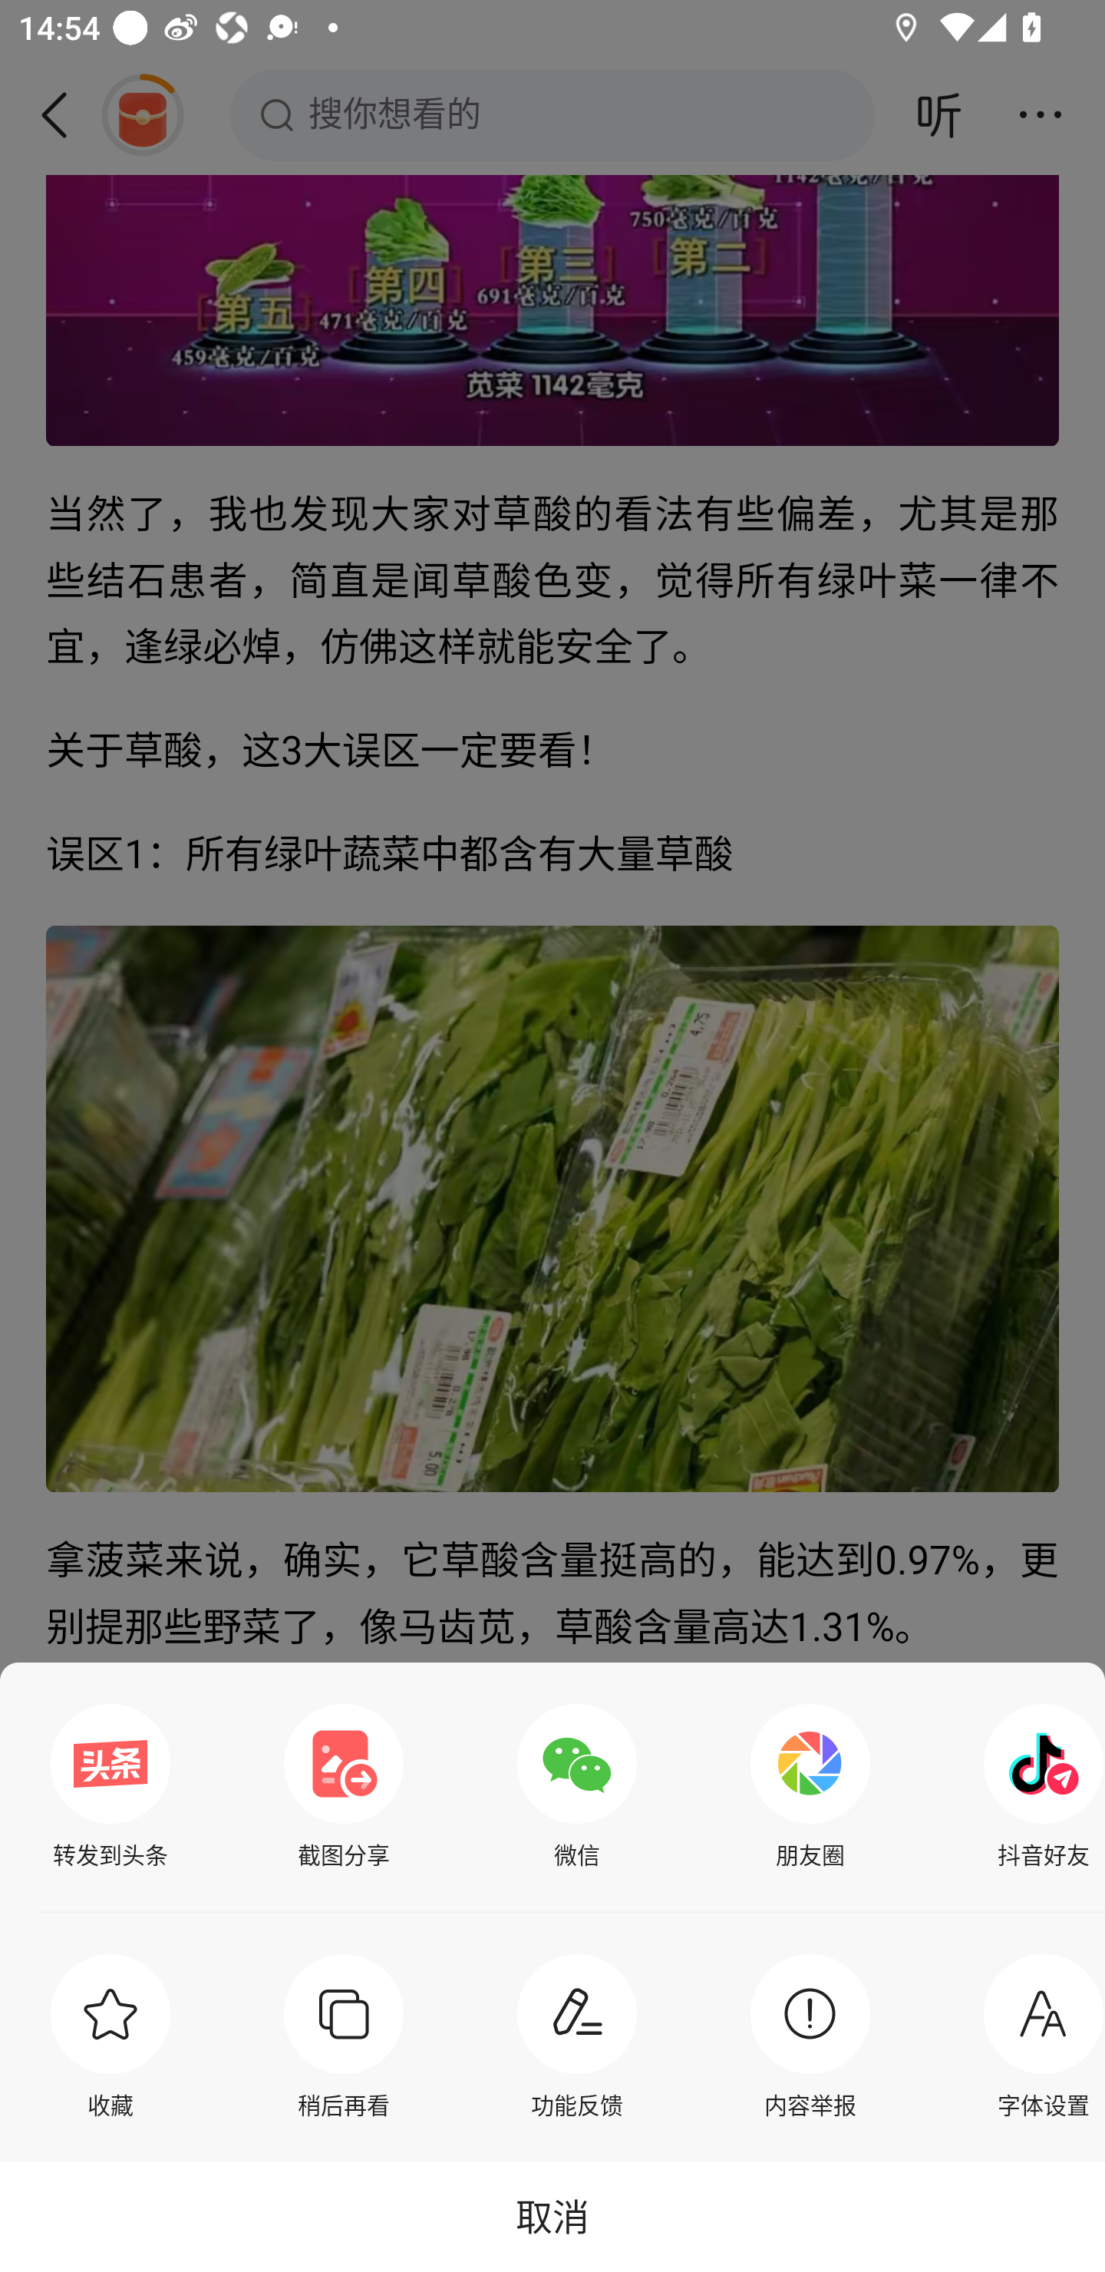 This screenshot has height=2272, width=1105. Describe the element at coordinates (552, 2216) in the screenshot. I see `取消` at that location.